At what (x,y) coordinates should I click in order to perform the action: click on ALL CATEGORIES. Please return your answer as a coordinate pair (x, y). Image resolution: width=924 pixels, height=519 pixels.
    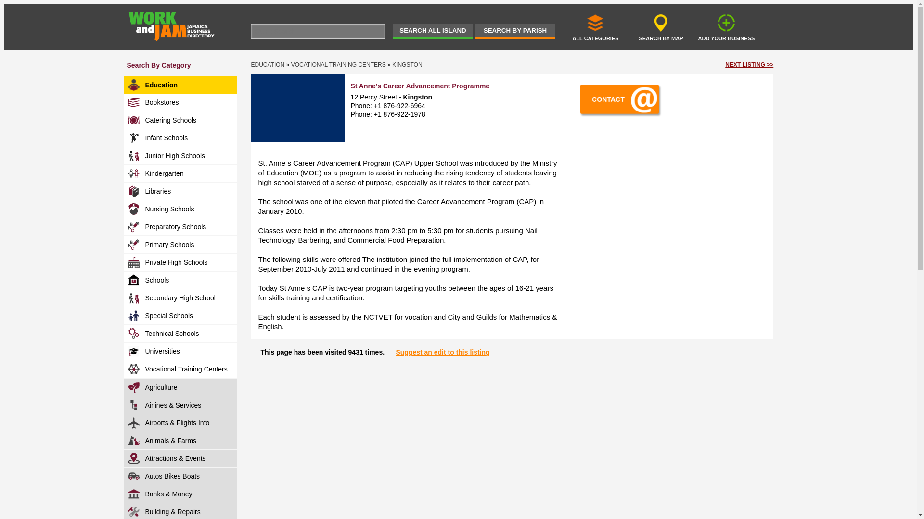
    Looking at the image, I should click on (595, 26).